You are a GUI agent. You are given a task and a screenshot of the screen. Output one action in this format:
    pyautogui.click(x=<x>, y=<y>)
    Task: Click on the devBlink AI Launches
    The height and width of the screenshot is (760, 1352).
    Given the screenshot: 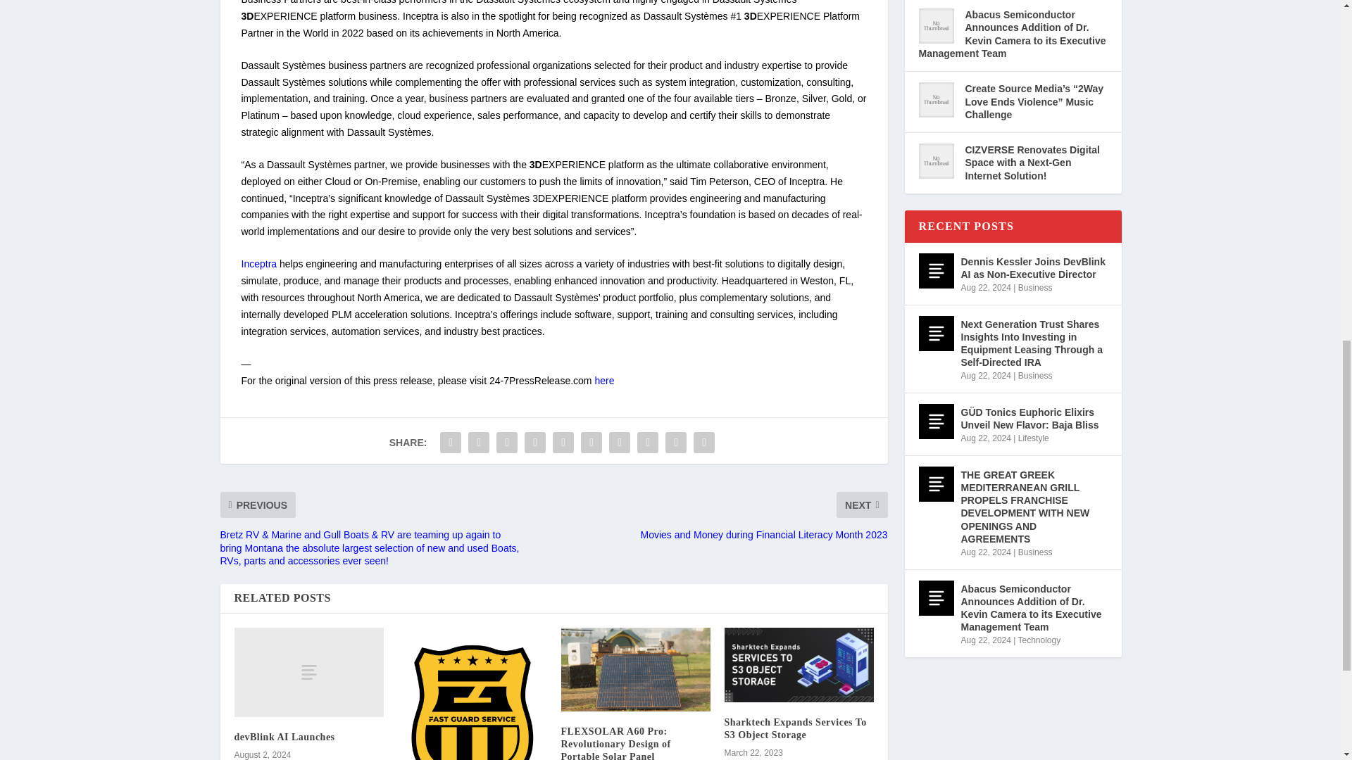 What is the action you would take?
    pyautogui.click(x=308, y=673)
    